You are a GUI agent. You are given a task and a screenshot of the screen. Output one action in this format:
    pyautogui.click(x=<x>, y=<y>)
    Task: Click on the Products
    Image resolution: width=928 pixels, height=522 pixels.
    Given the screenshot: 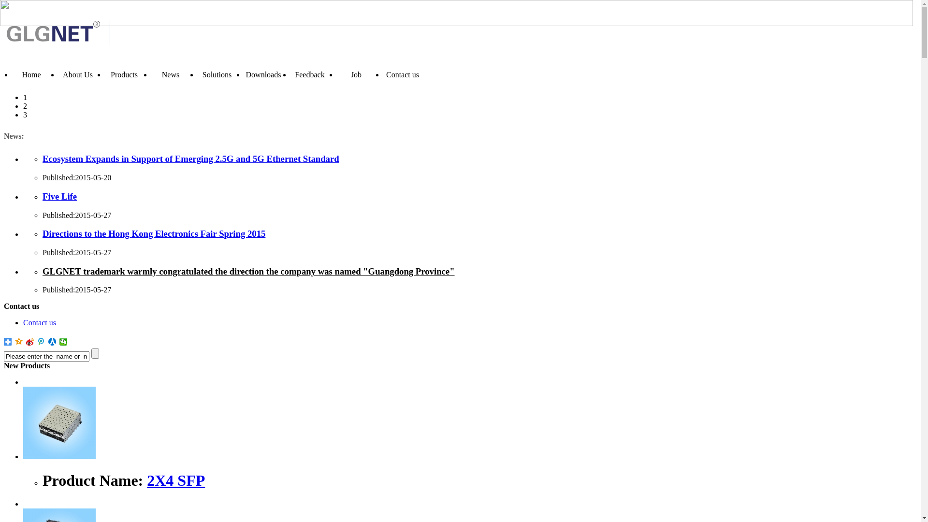 What is the action you would take?
    pyautogui.click(x=124, y=75)
    